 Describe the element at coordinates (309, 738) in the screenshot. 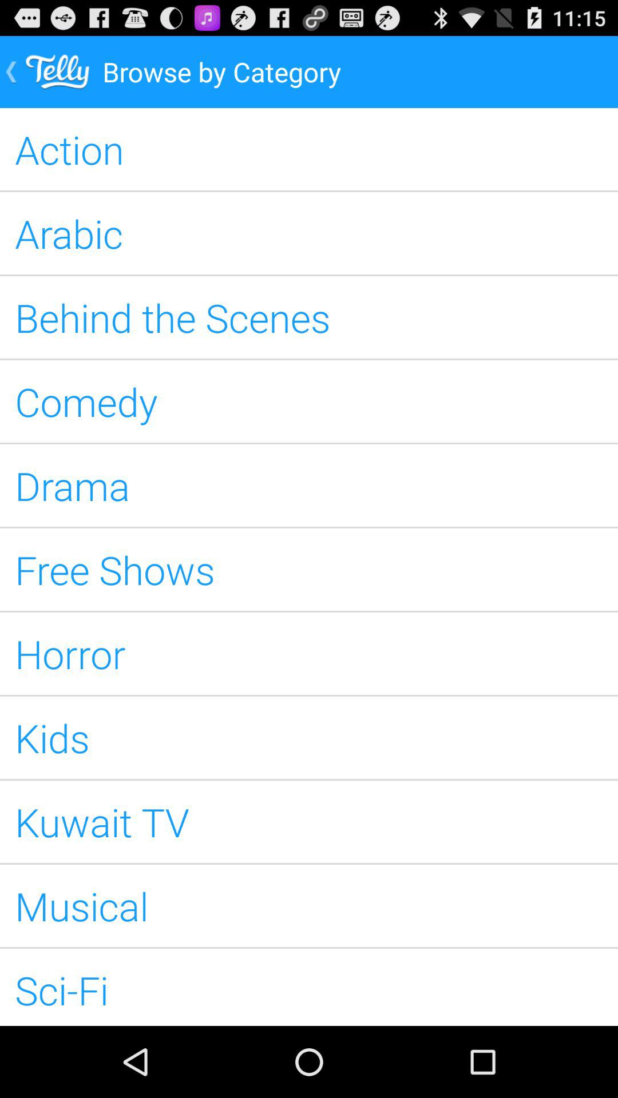

I see `click the kids item` at that location.